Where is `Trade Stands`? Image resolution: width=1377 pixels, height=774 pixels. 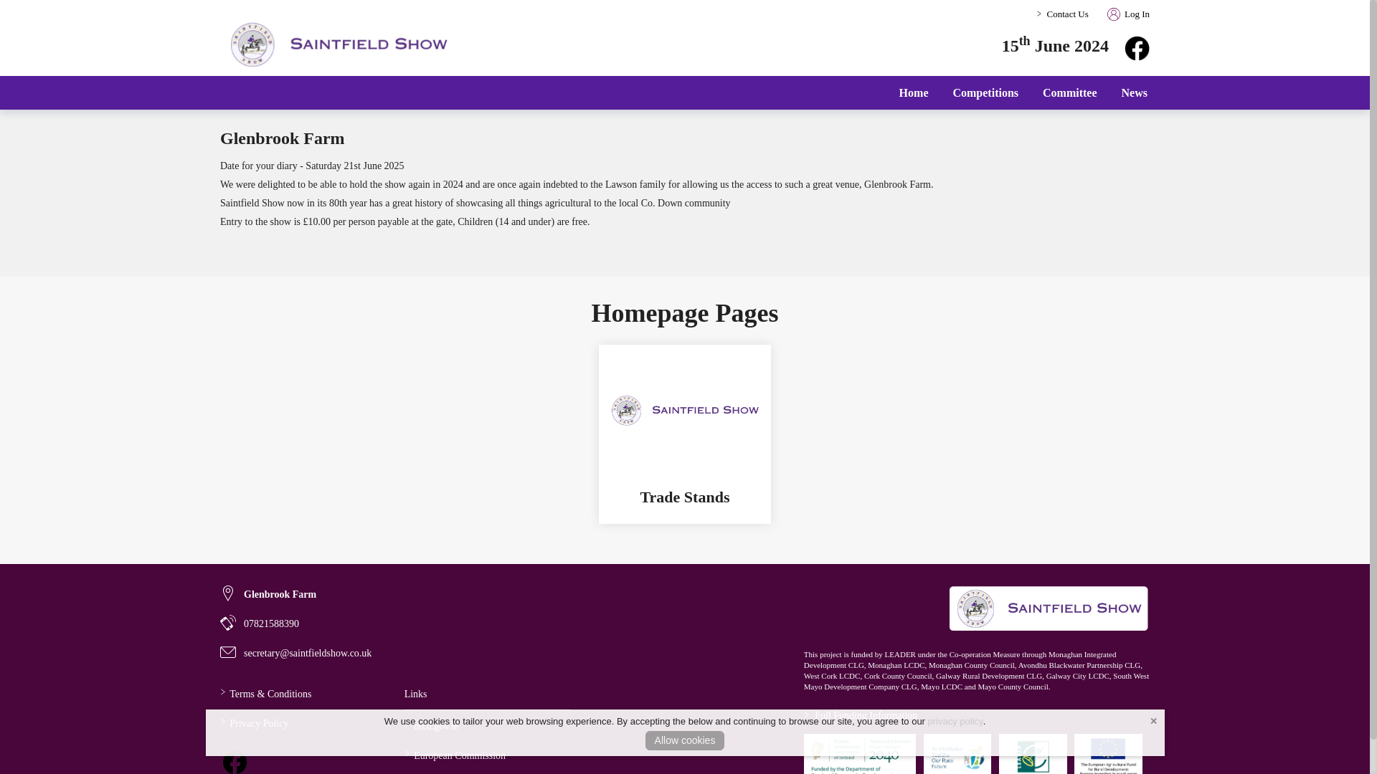 Trade Stands is located at coordinates (684, 497).